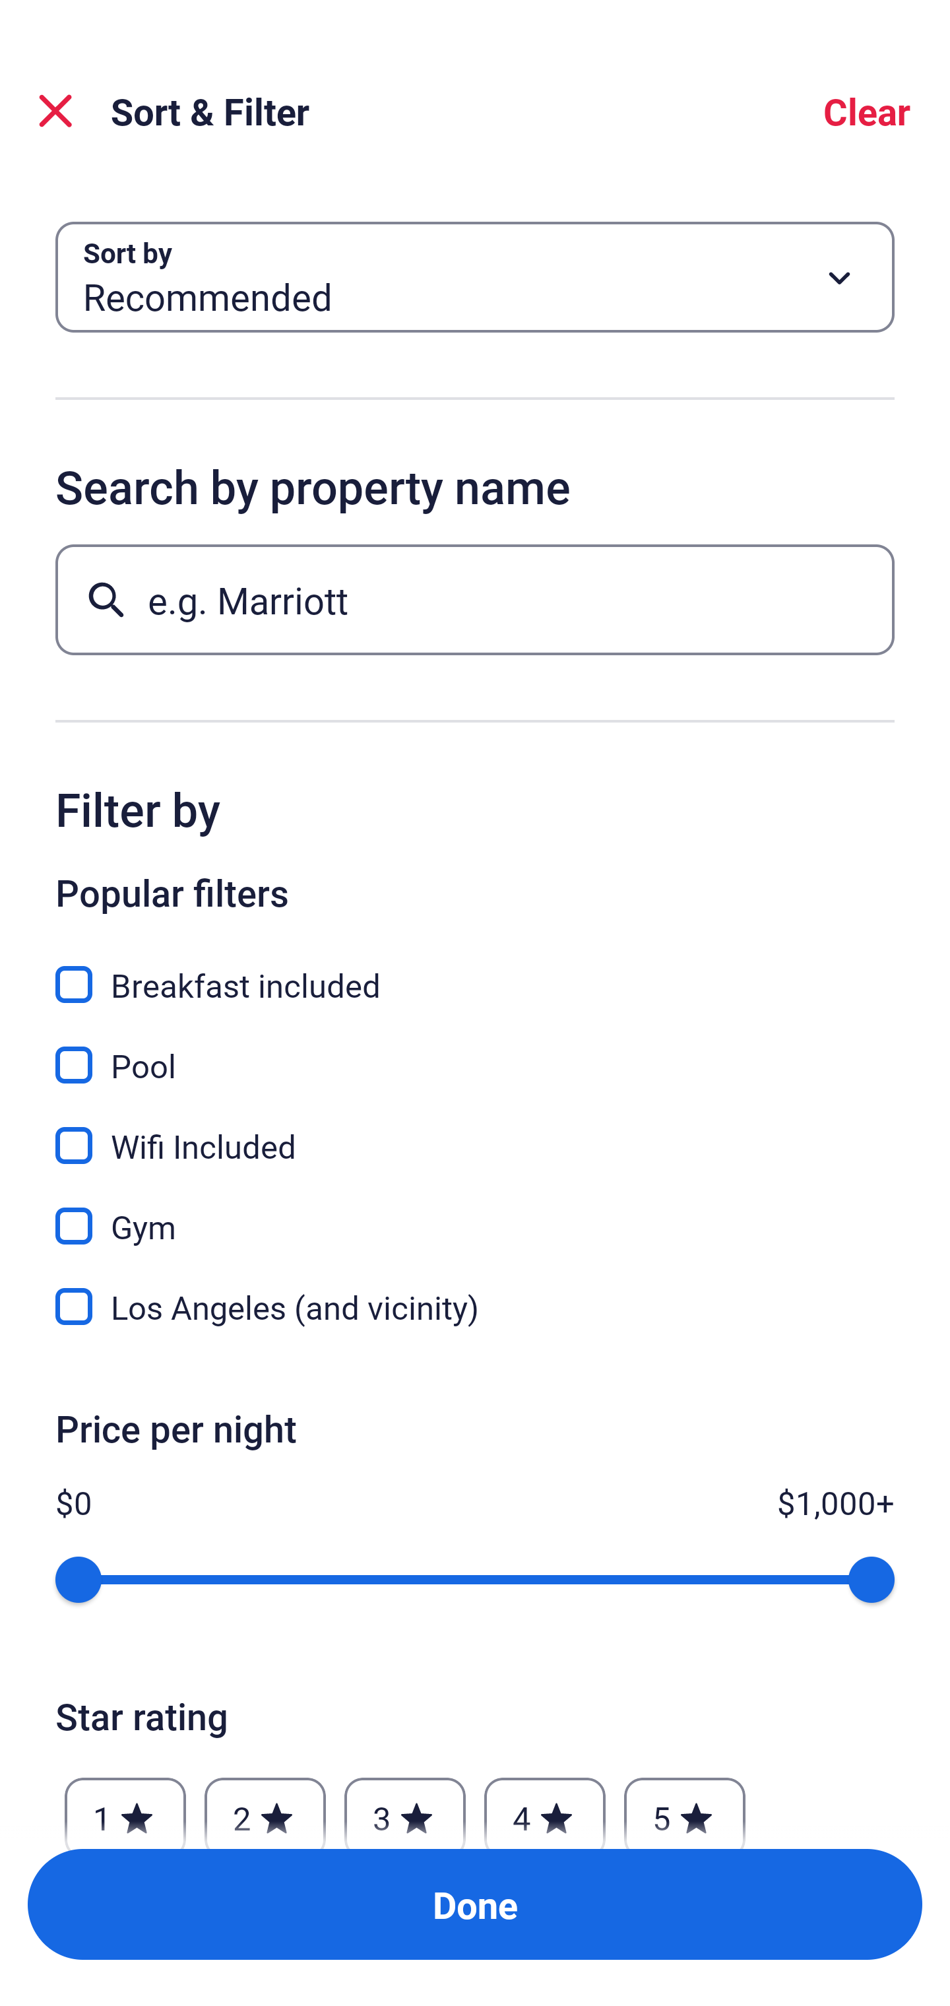 The height and width of the screenshot is (2006, 950). Describe the element at coordinates (685, 1806) in the screenshot. I see `5` at that location.